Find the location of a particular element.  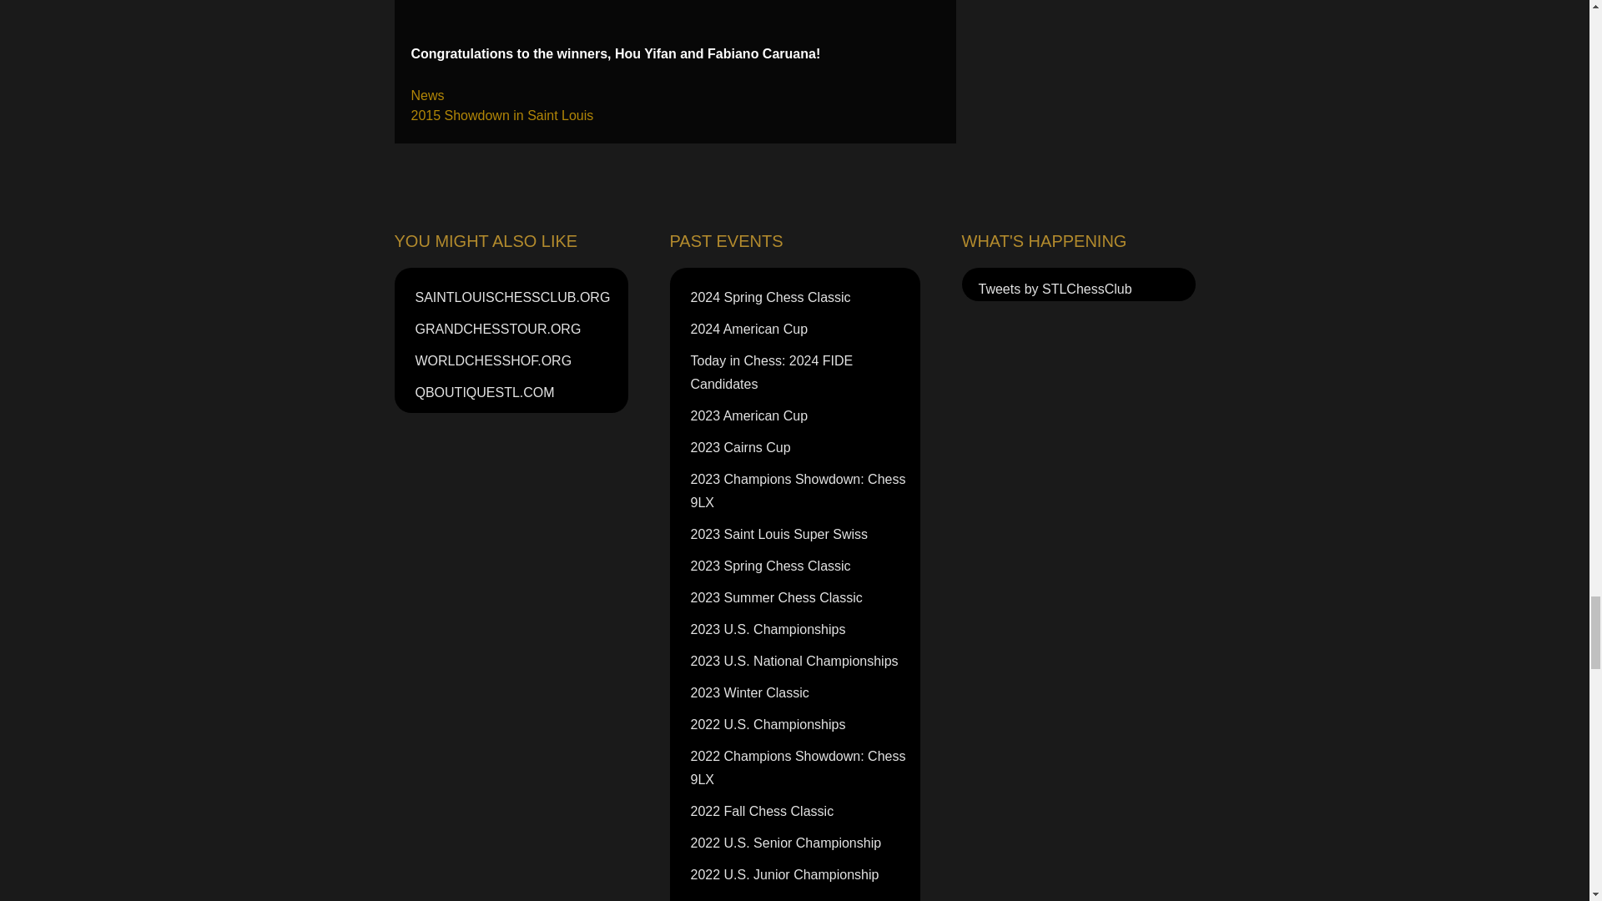

GRANDCHESSTOUR.ORG is located at coordinates (519, 329).